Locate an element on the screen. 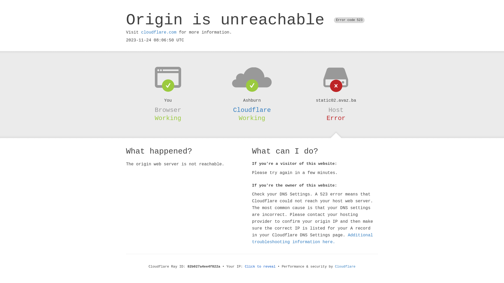 This screenshot has width=504, height=283. cloudflare.com is located at coordinates (159, 32).